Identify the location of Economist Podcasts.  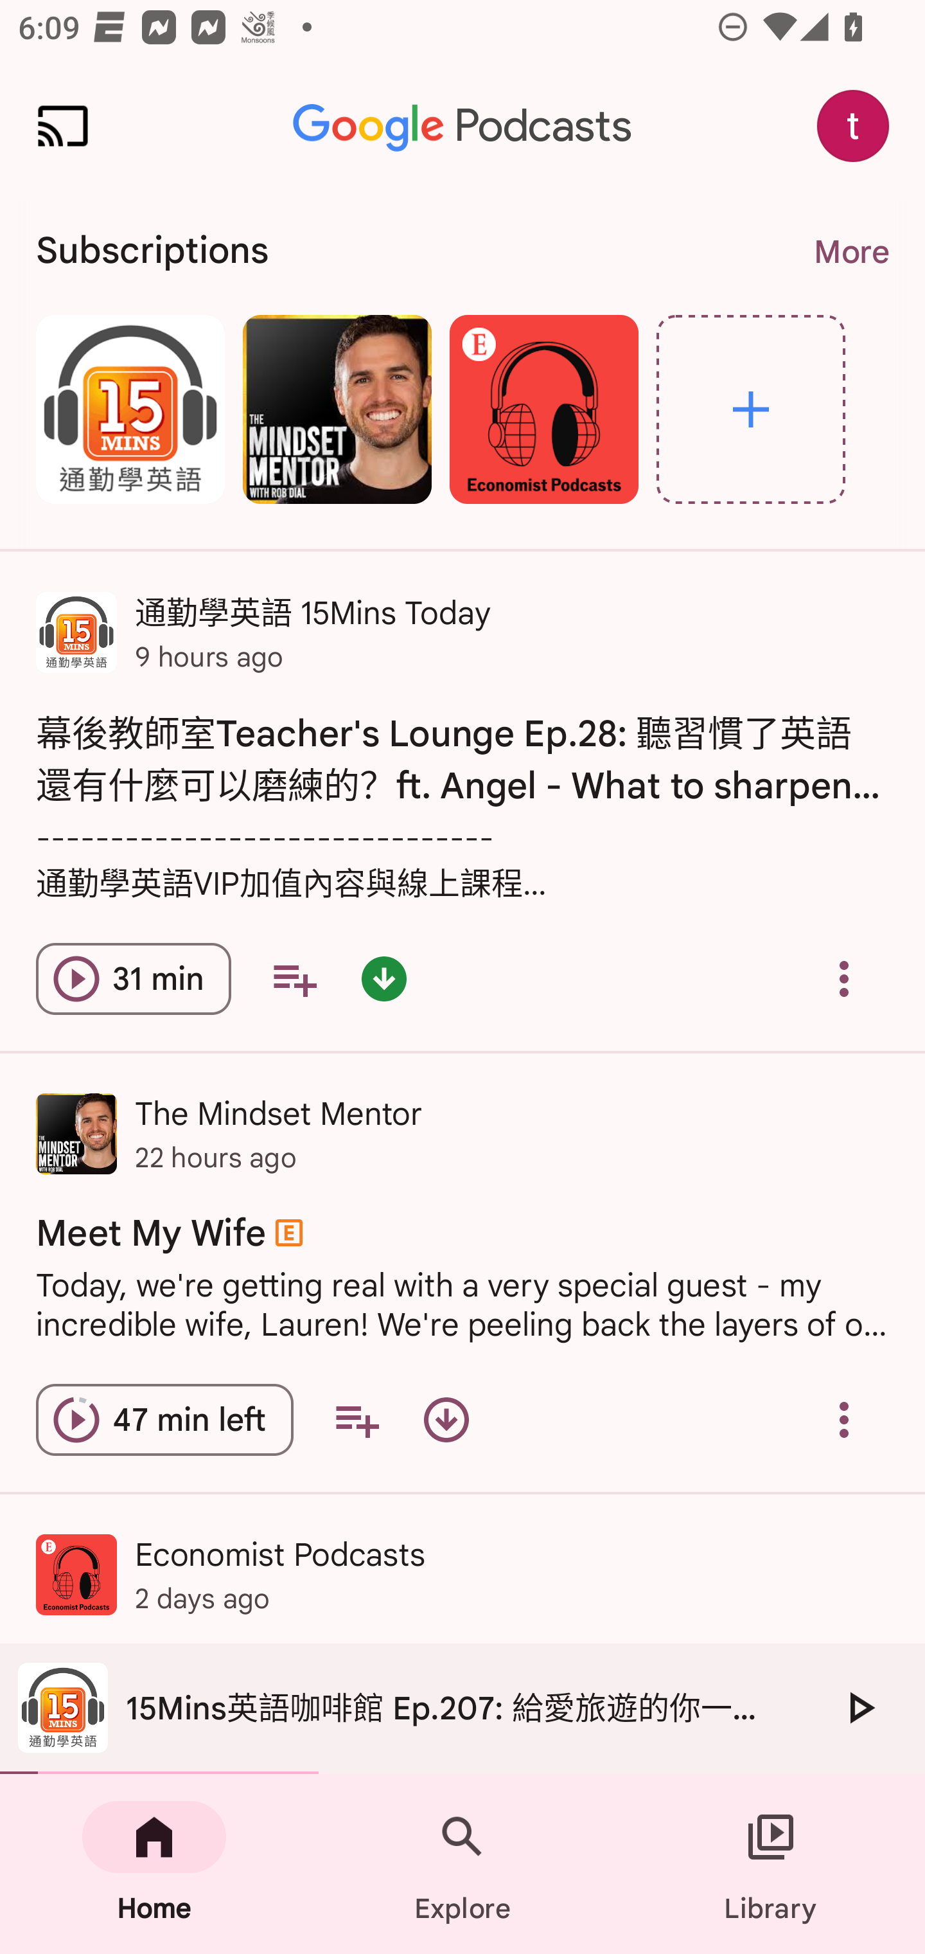
(543, 409).